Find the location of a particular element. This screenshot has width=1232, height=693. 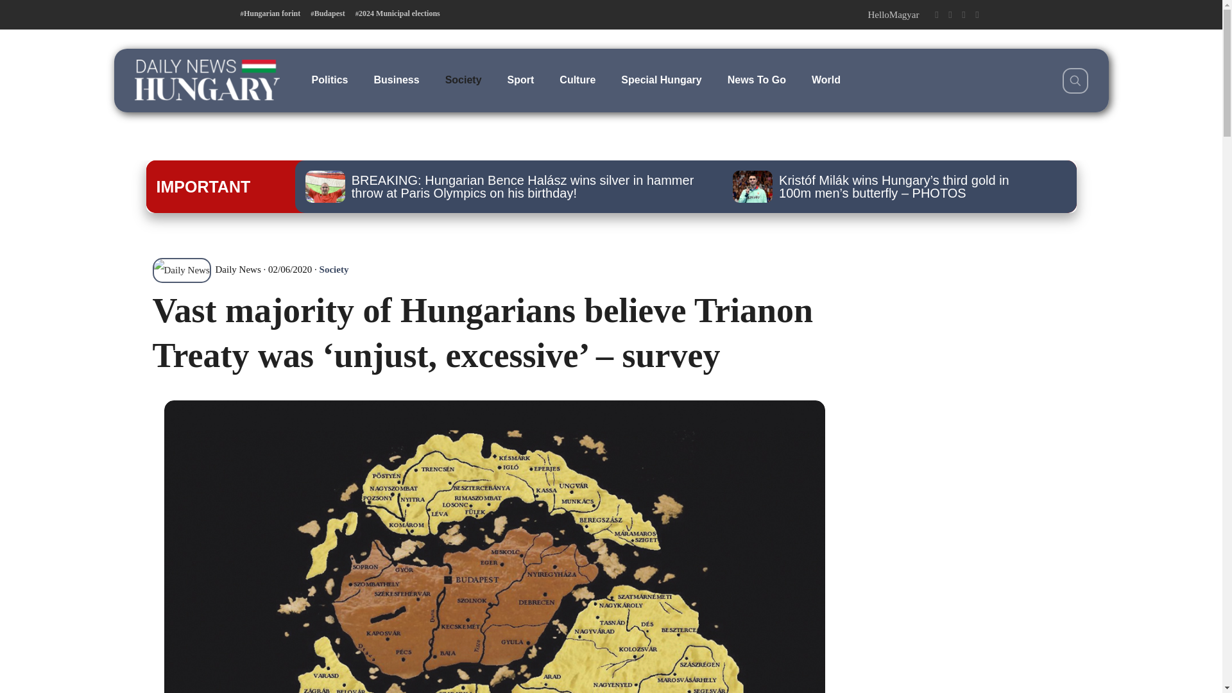

Society is located at coordinates (334, 269).